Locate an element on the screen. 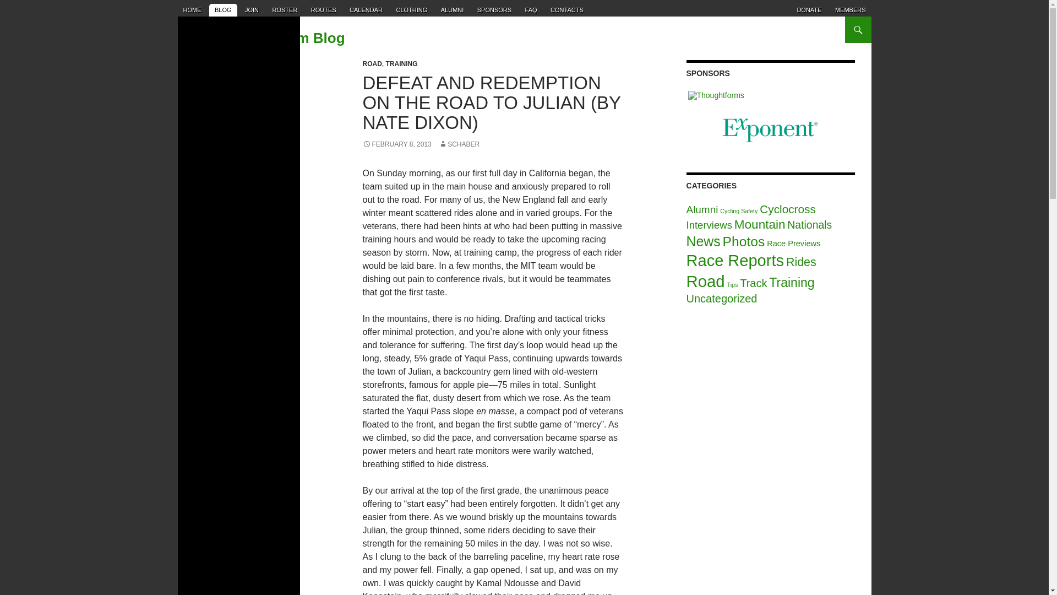  TRAINING is located at coordinates (401, 64).